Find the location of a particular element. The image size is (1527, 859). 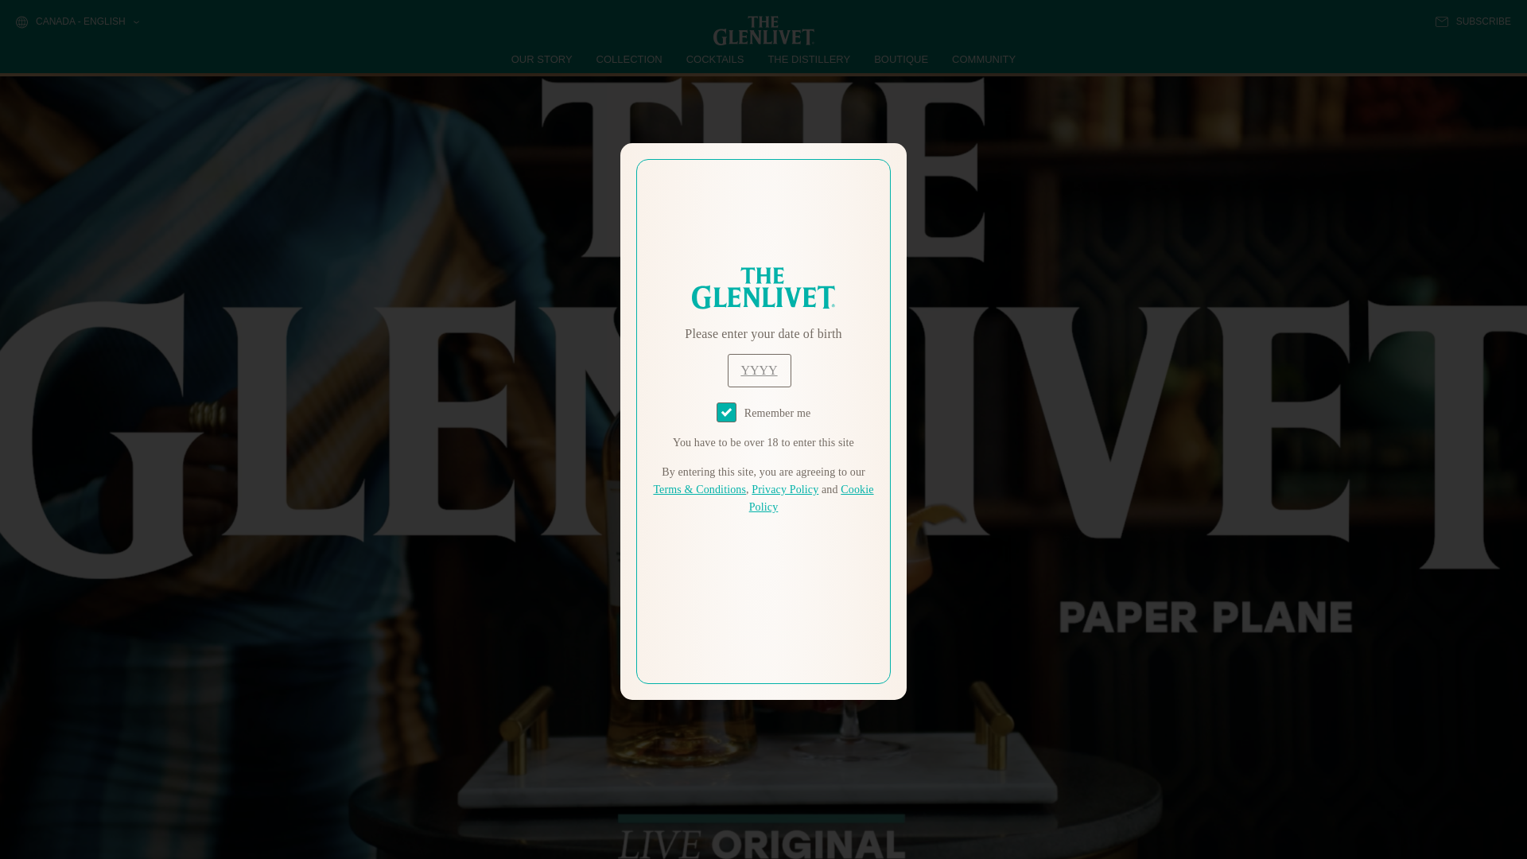

year is located at coordinates (759, 371).